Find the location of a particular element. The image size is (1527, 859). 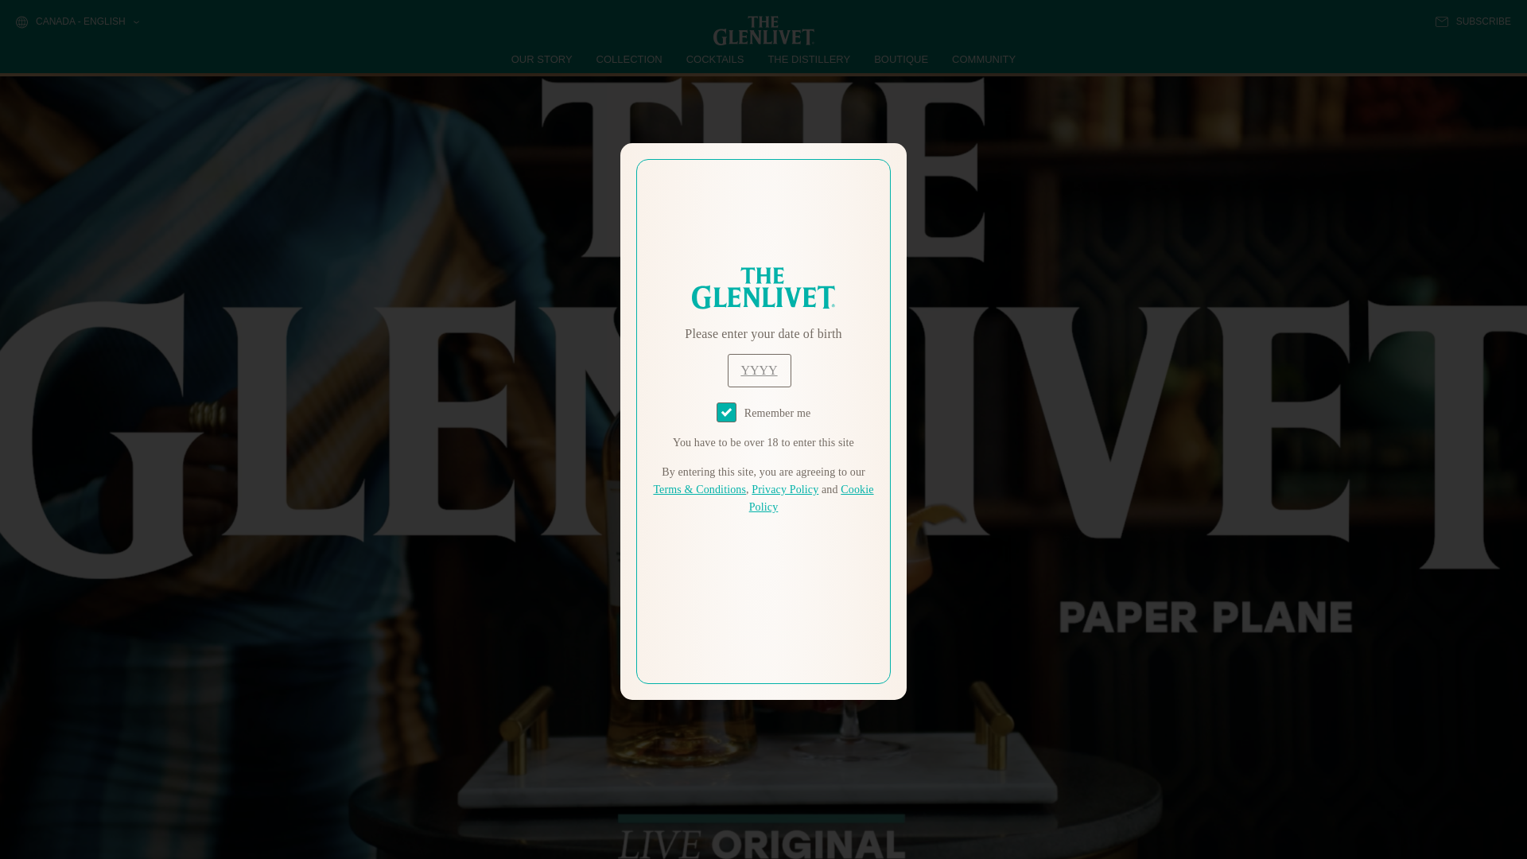

year is located at coordinates (759, 371).